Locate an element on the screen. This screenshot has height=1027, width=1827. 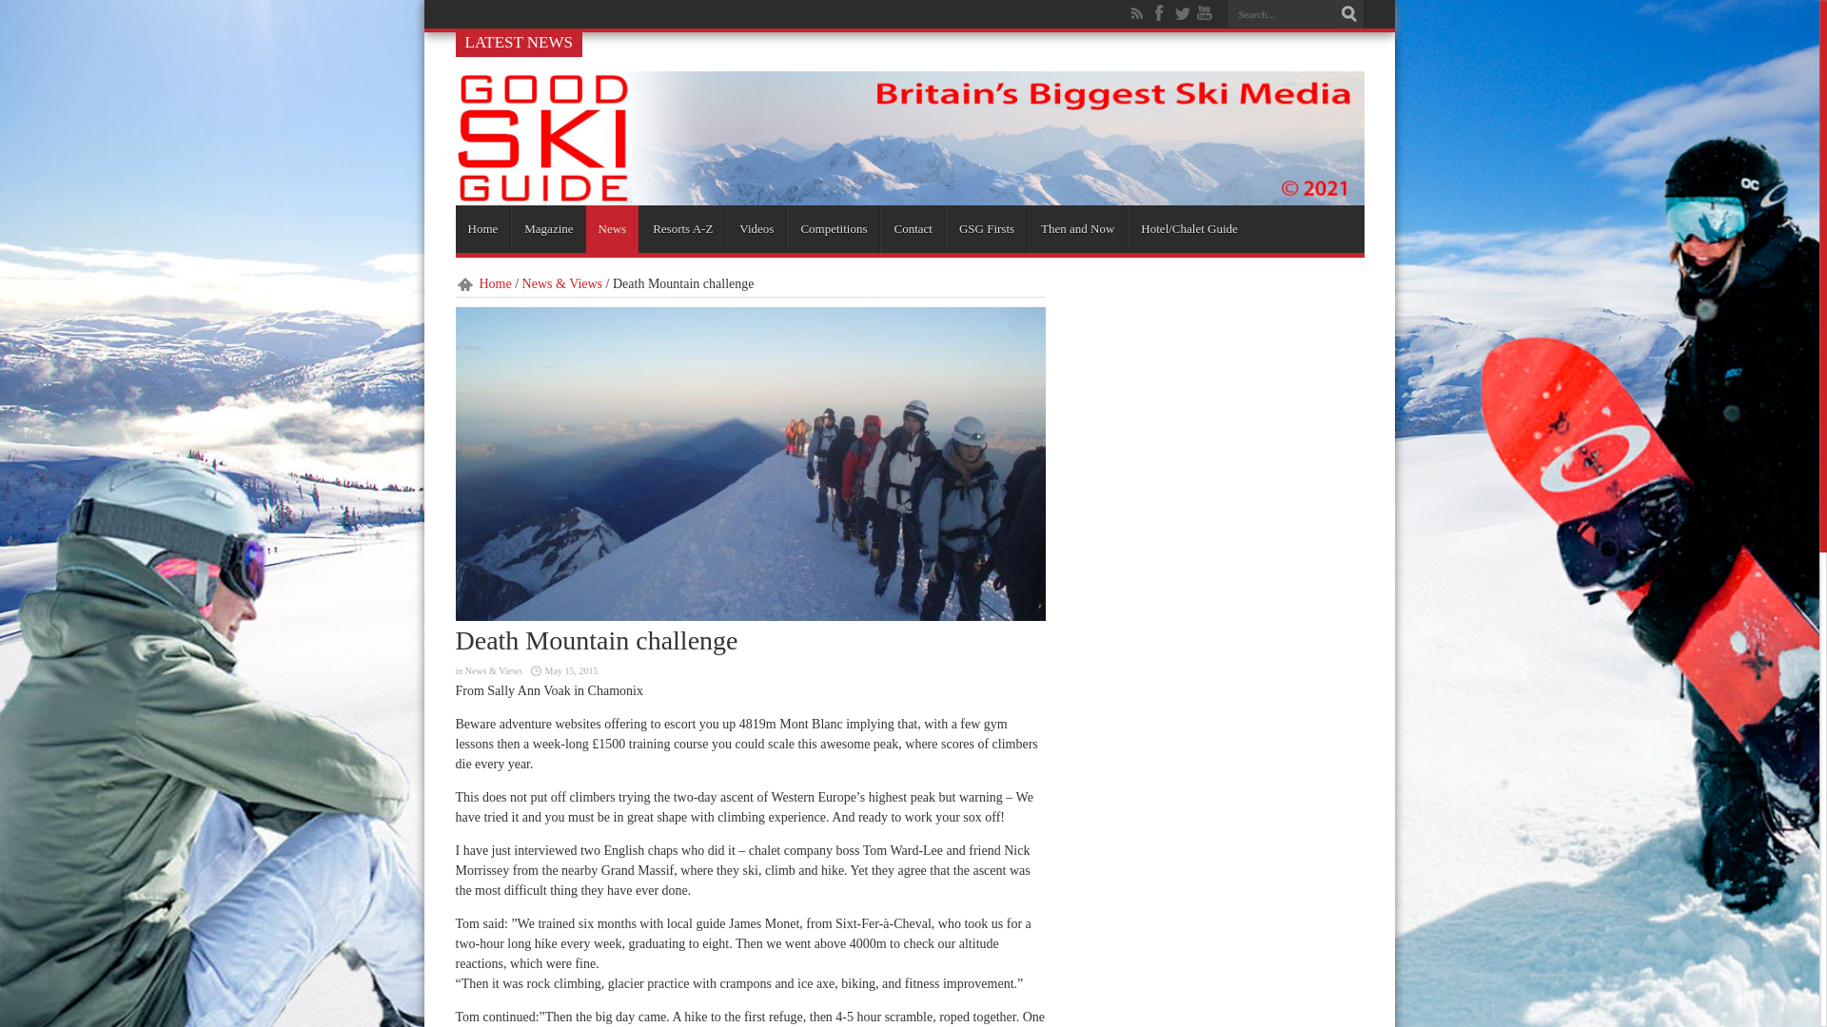
Magazine is located at coordinates (548, 228).